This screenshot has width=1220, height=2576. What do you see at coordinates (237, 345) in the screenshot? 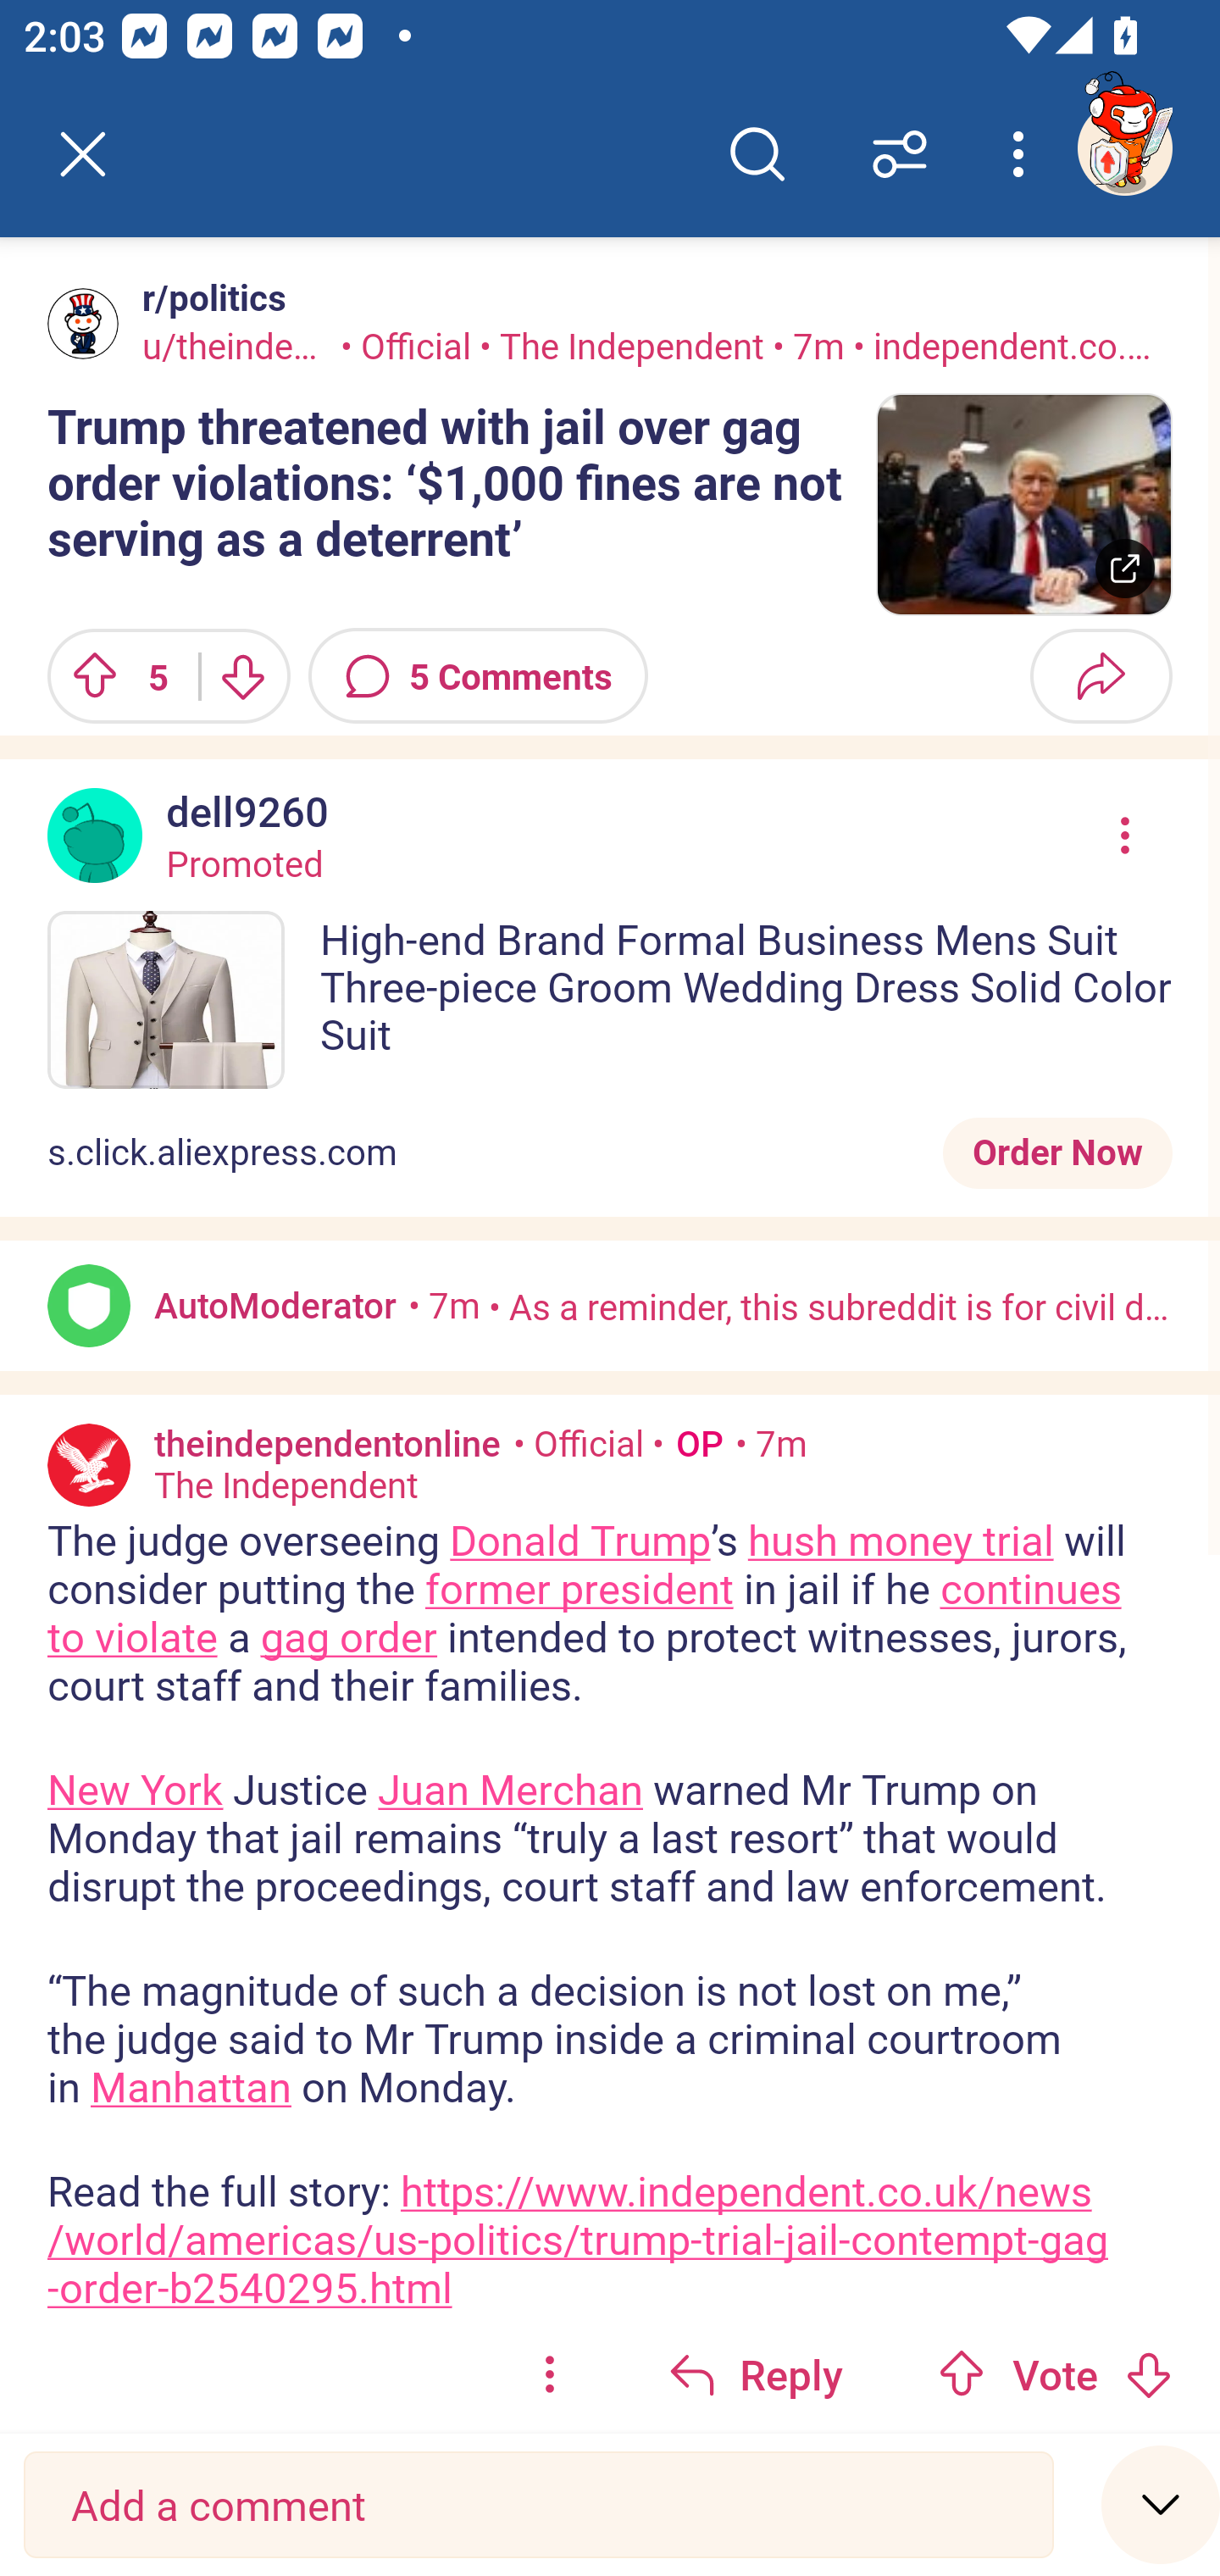
I see `u/theindependentonline` at bounding box center [237, 345].